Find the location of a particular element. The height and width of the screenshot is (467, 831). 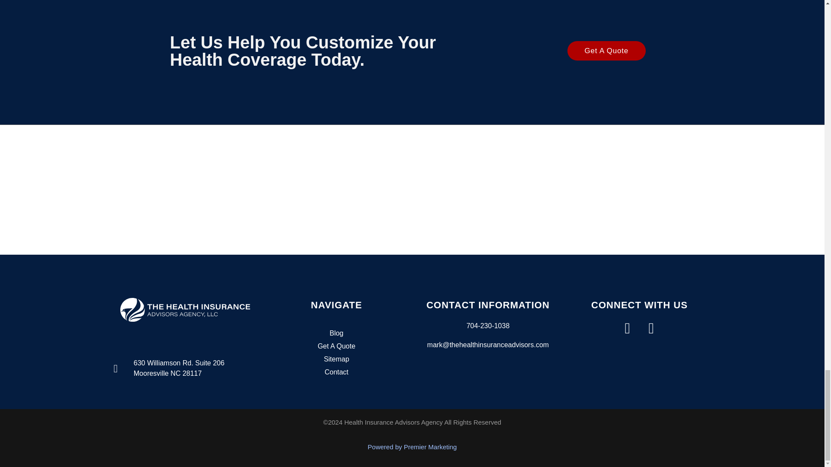

Get A Quote is located at coordinates (606, 51).